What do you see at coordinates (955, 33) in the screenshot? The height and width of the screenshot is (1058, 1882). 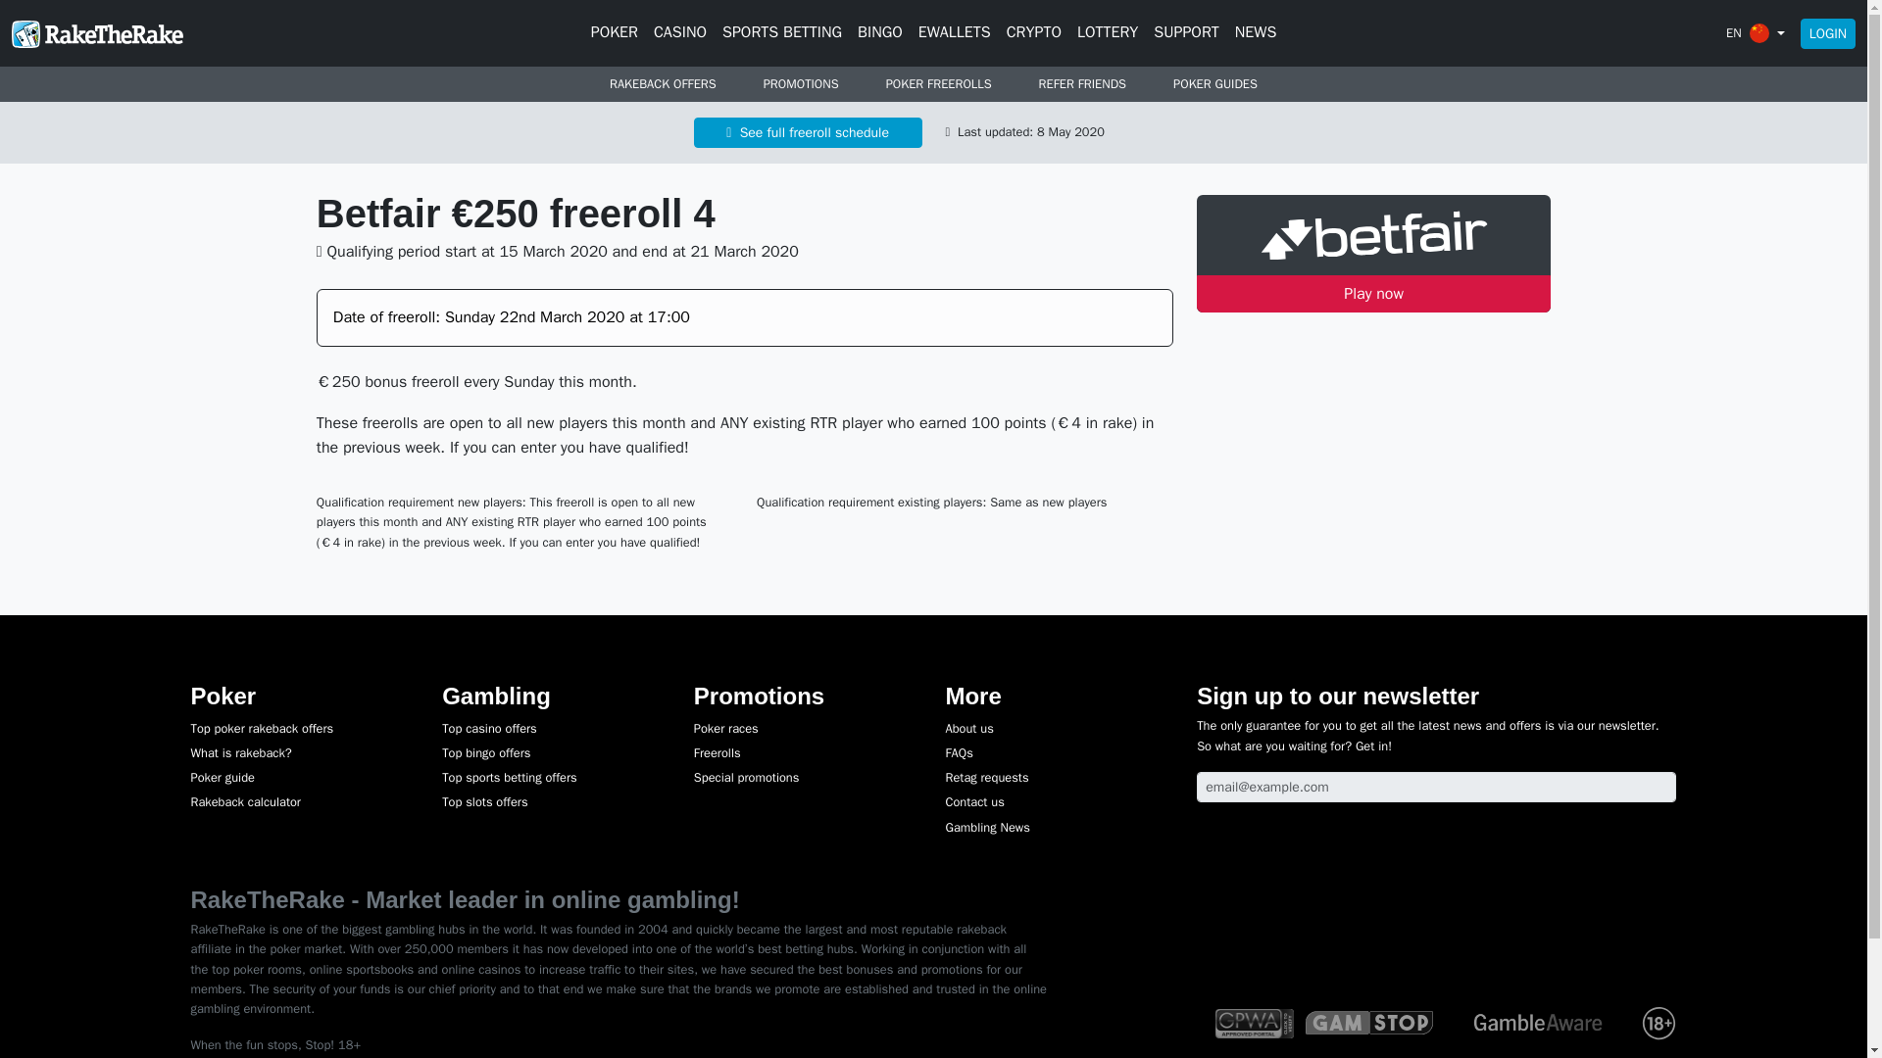 I see `eWallets` at bounding box center [955, 33].